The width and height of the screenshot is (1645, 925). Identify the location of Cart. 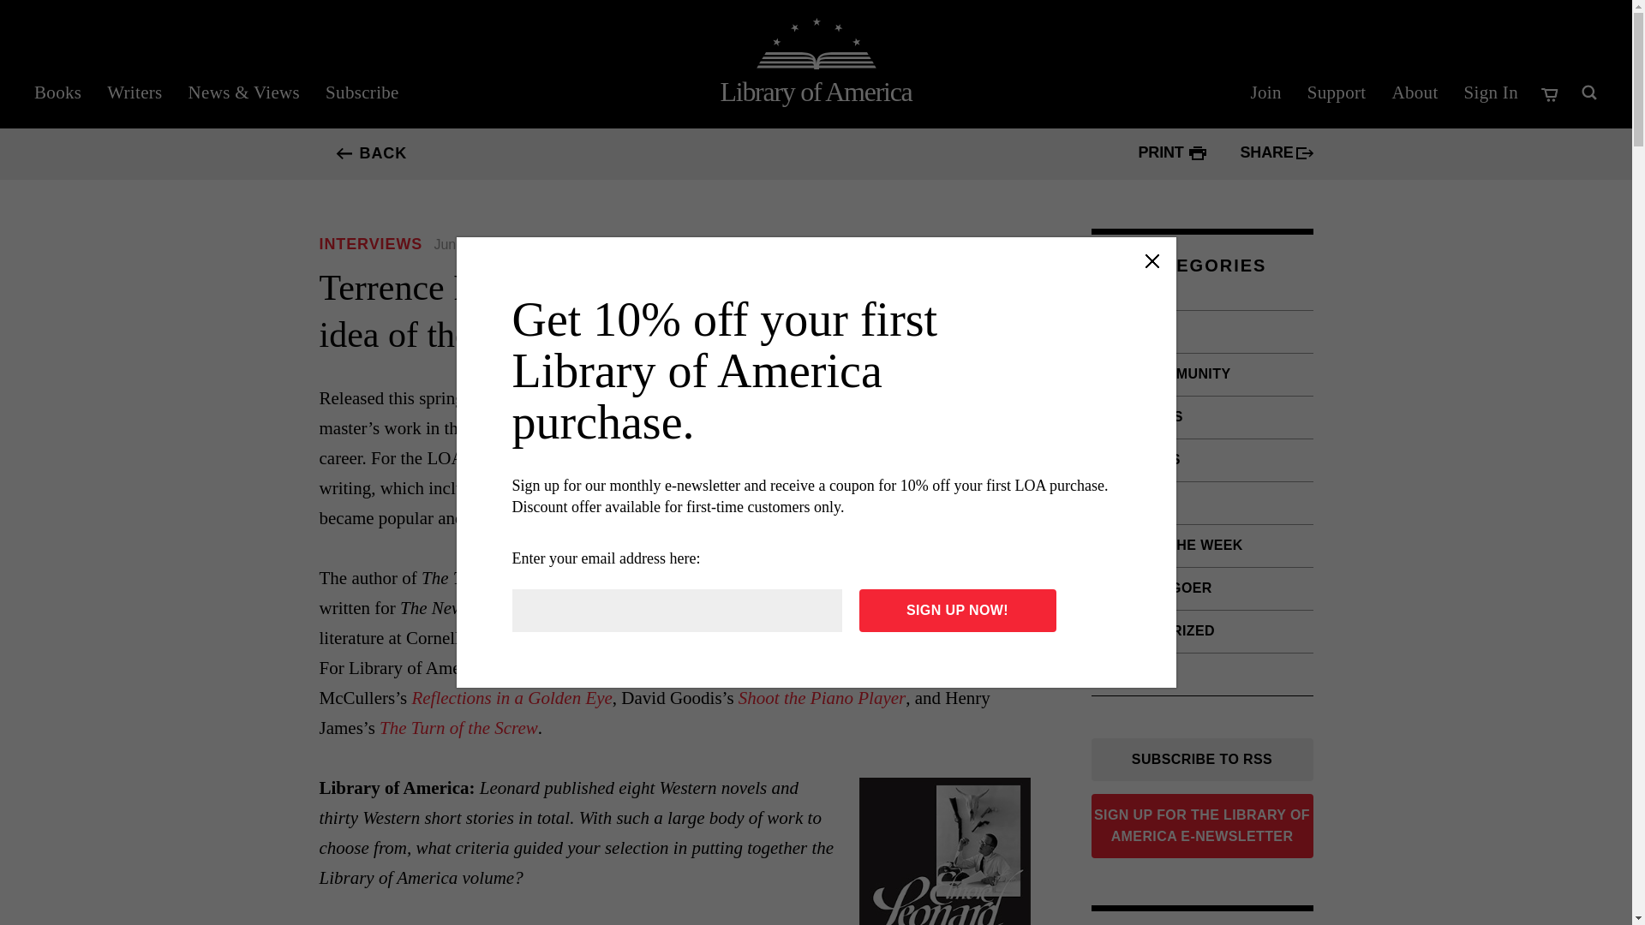
(1551, 94).